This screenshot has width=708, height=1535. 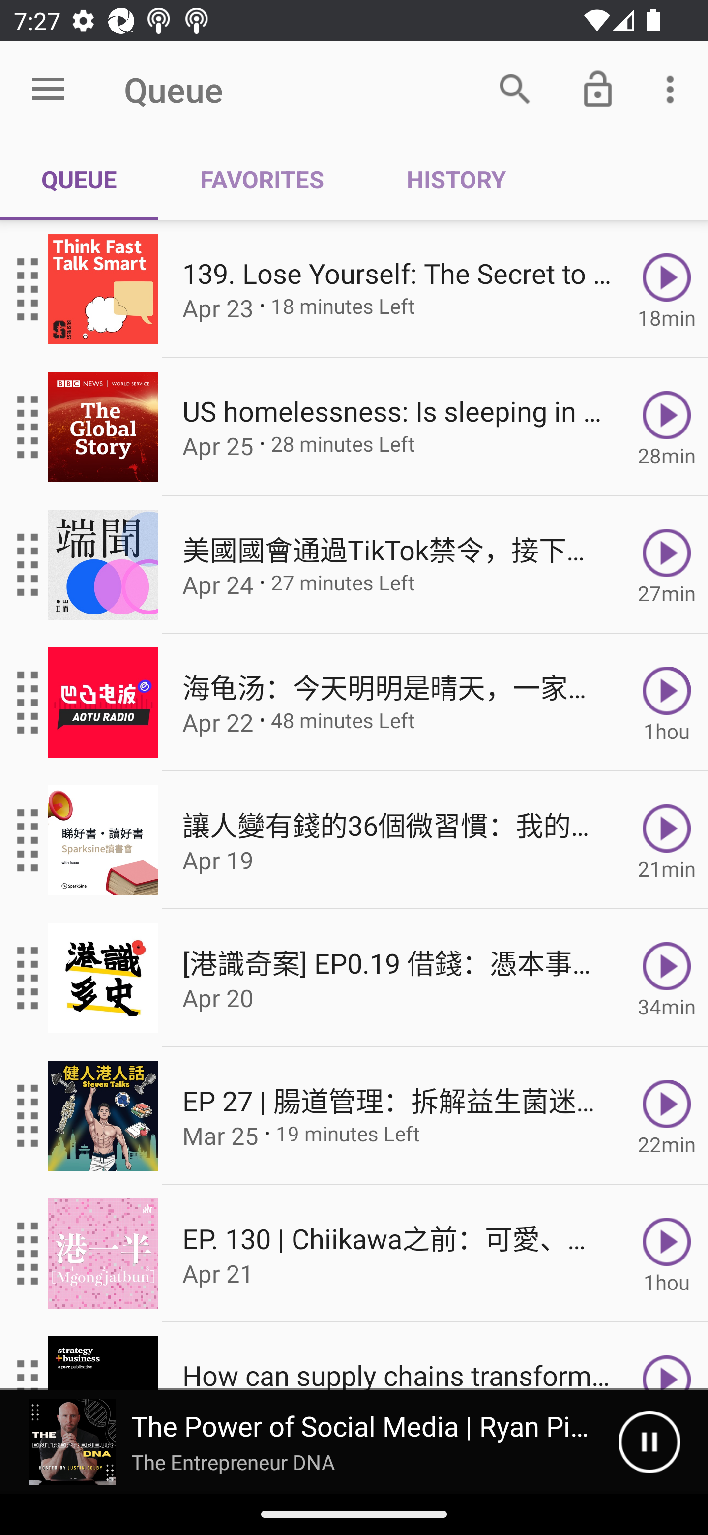 I want to click on Pause, so click(x=649, y=1442).